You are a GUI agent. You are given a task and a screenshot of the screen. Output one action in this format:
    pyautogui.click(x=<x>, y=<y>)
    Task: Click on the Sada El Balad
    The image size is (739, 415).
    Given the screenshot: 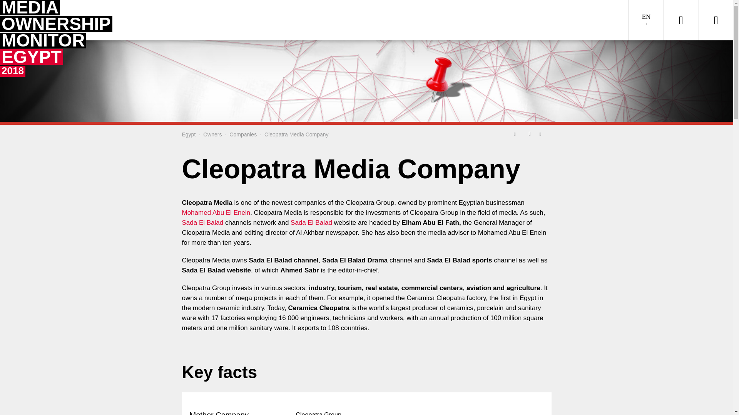 What is the action you would take?
    pyautogui.click(x=44, y=39)
    